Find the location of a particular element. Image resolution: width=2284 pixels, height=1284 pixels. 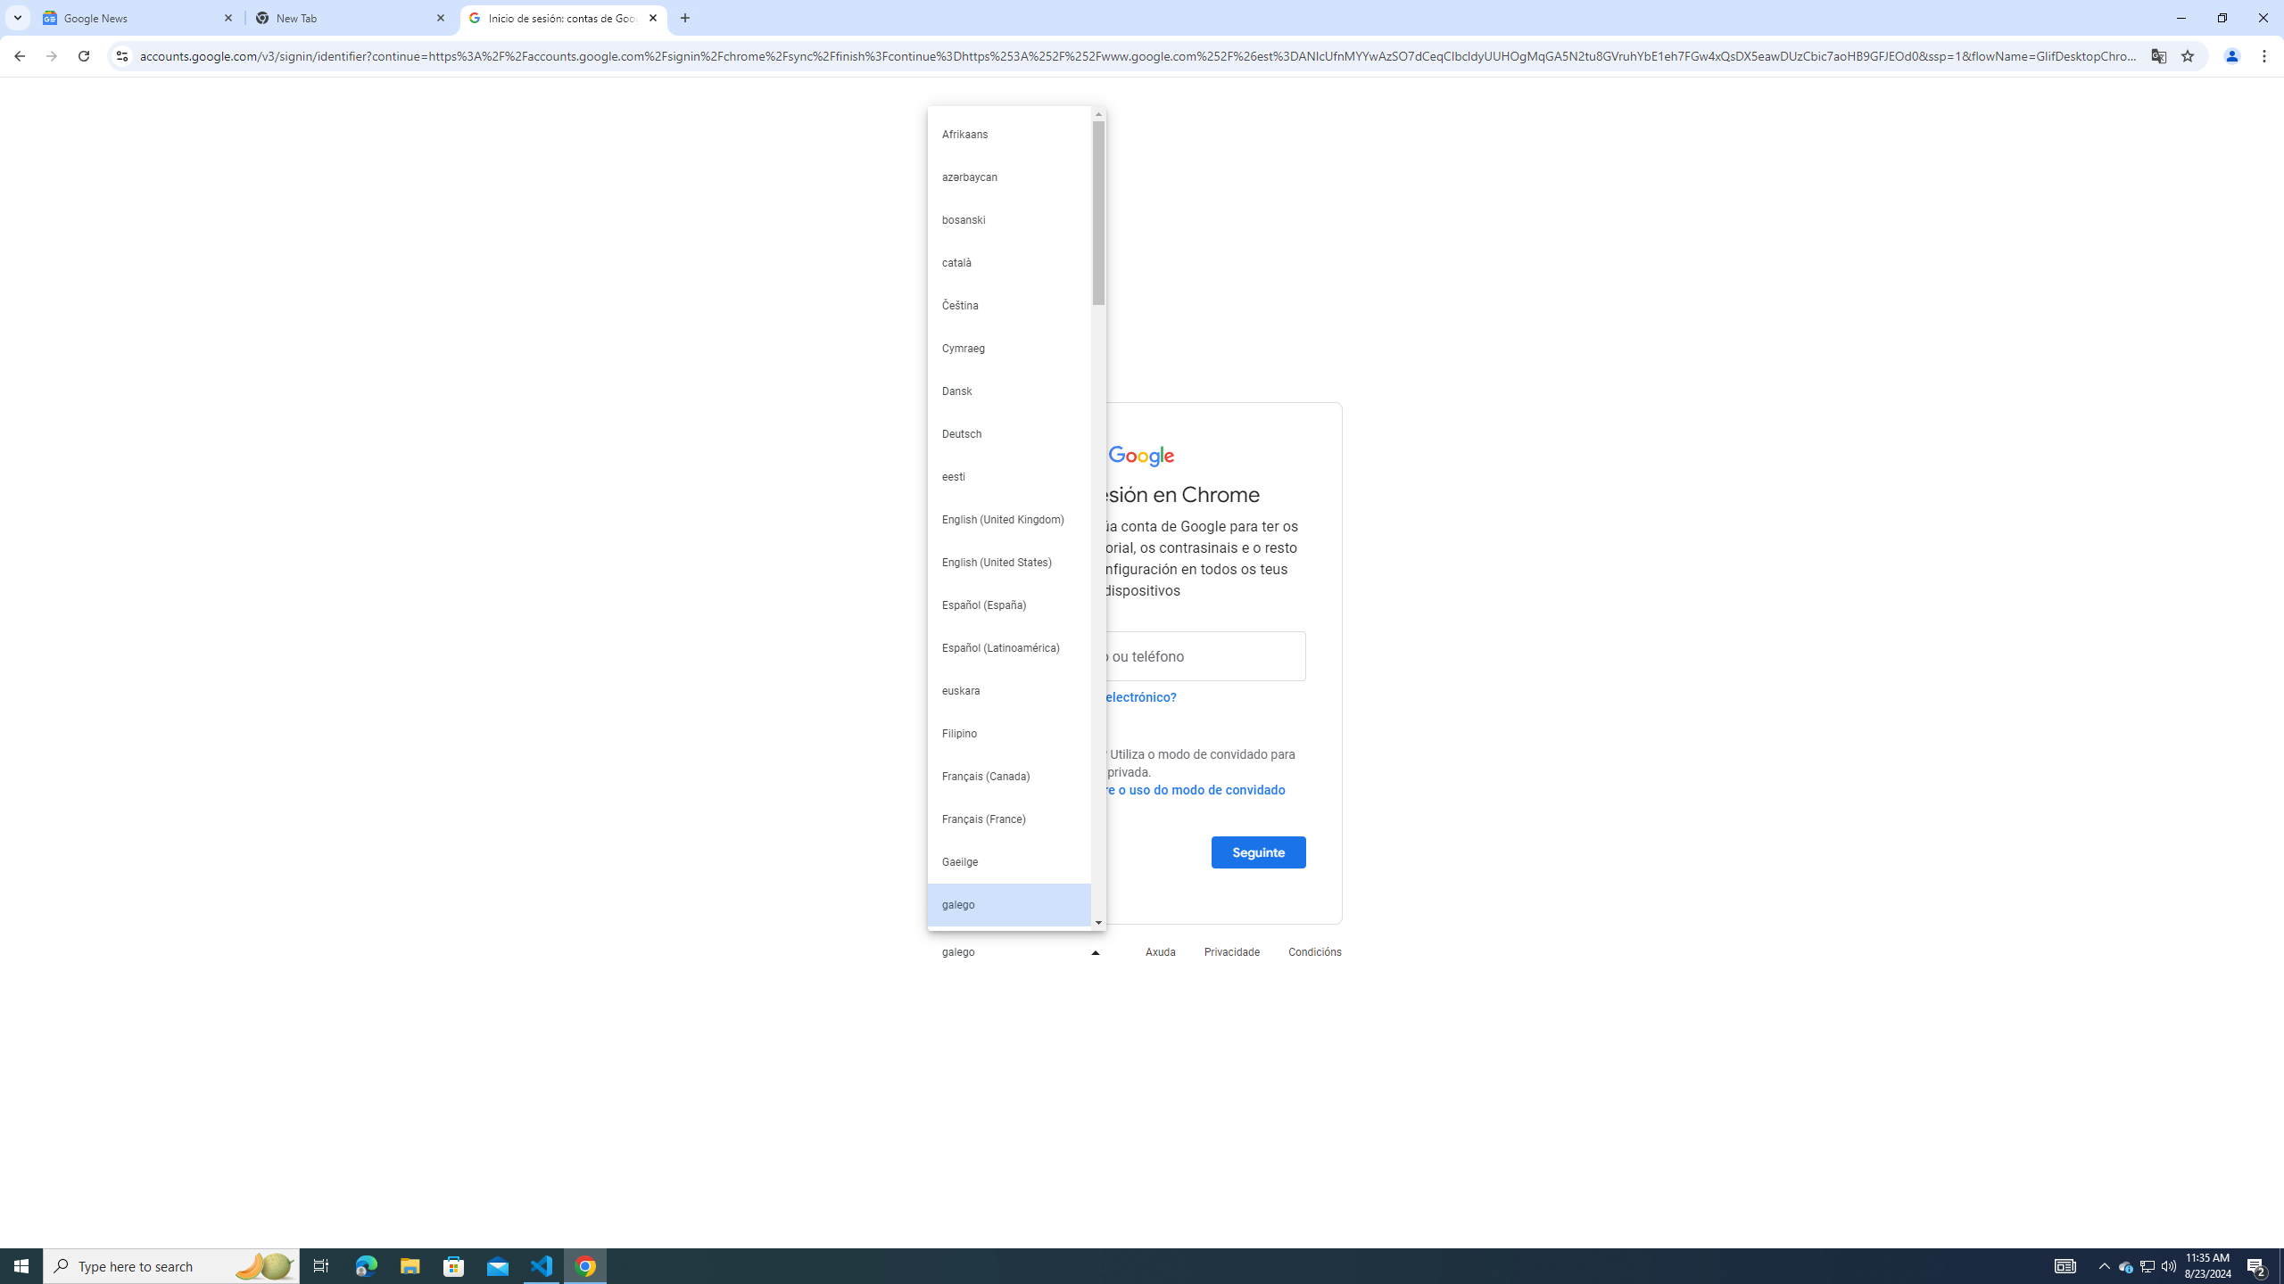

Google News is located at coordinates (139, 18).